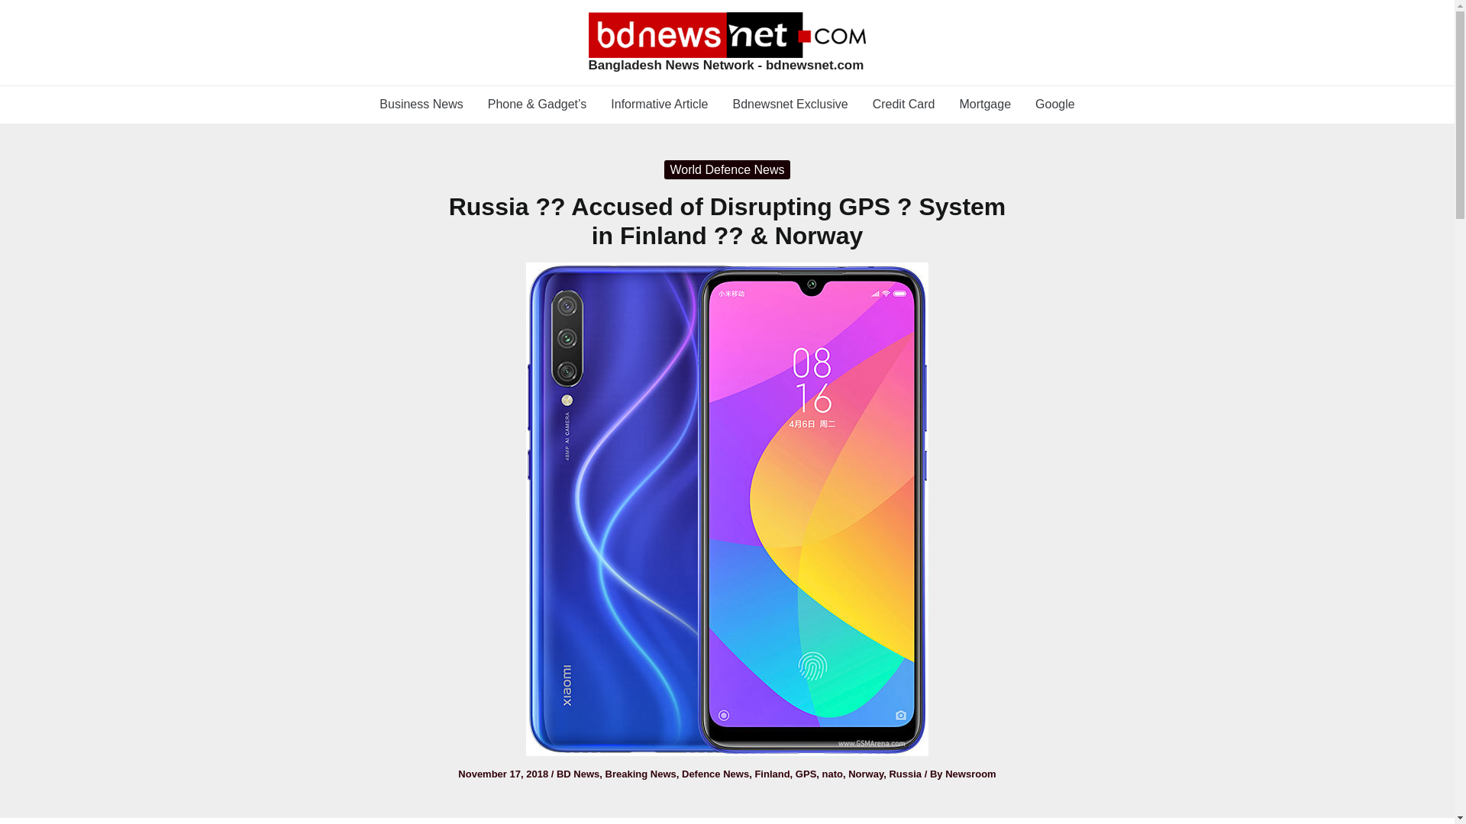  I want to click on Russia, so click(905, 774).